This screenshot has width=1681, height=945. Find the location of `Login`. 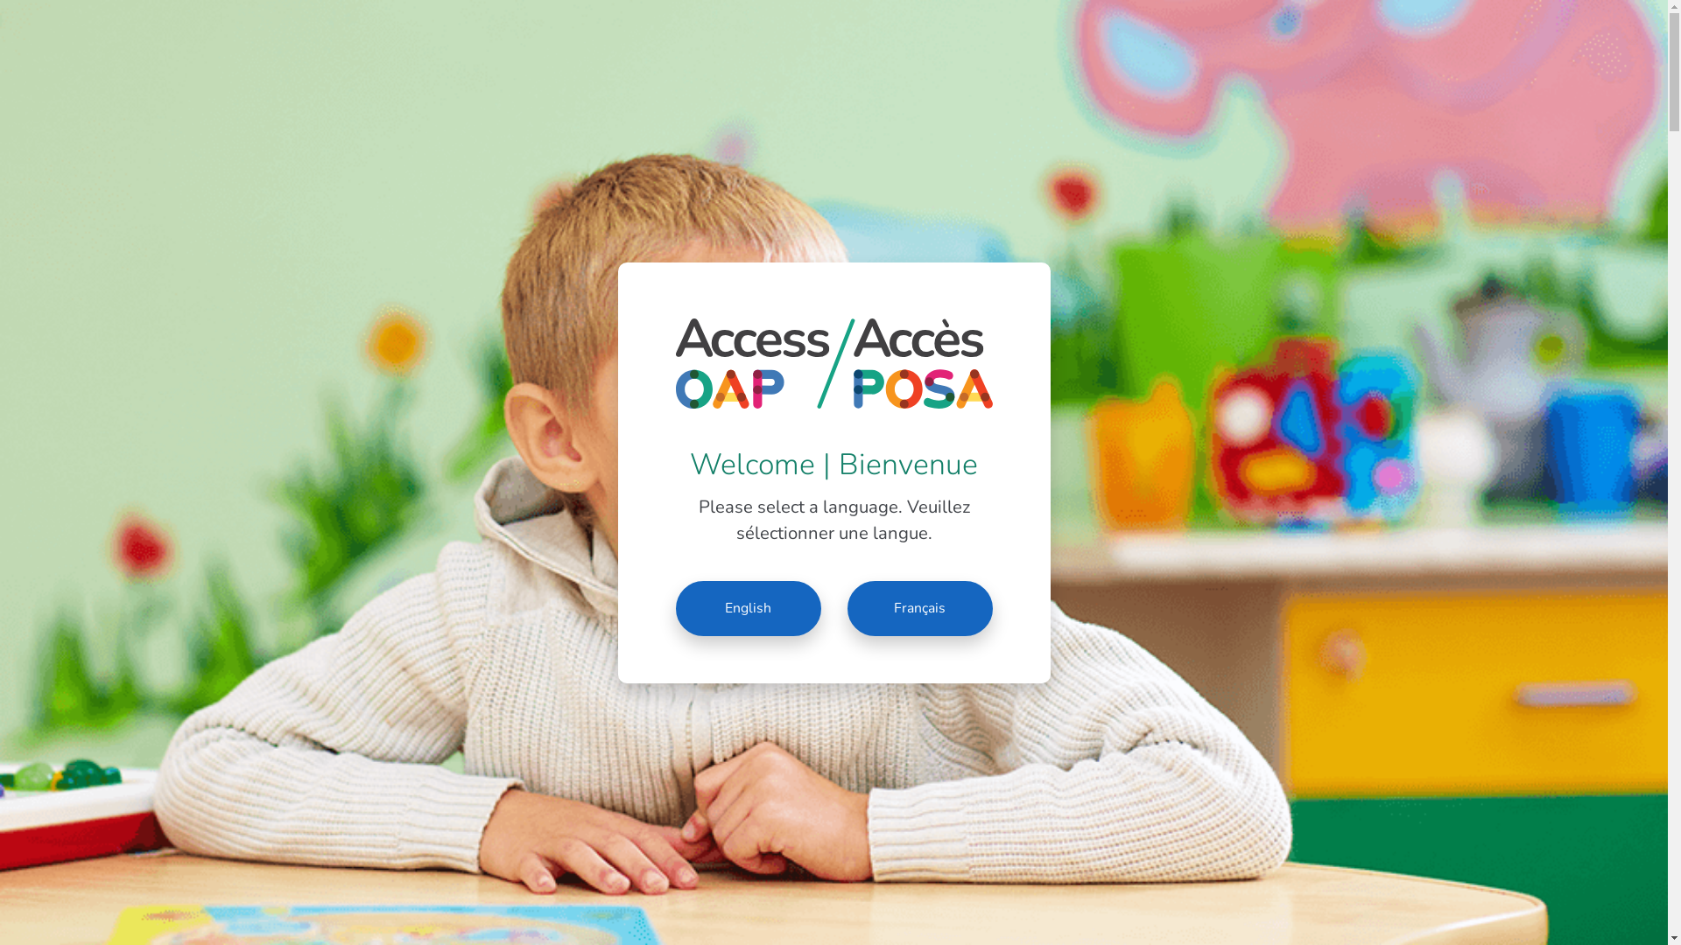

Login is located at coordinates (1586, 89).